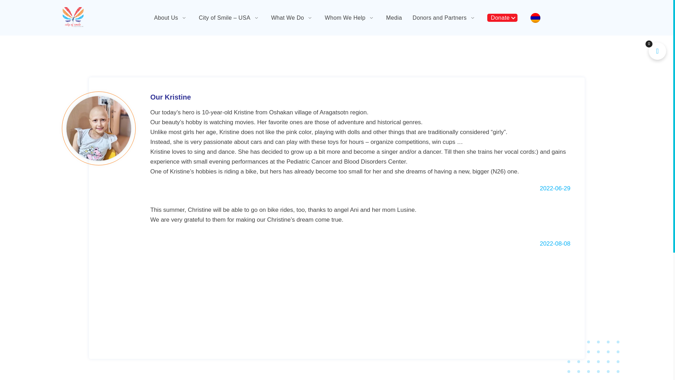 This screenshot has width=675, height=380. What do you see at coordinates (439, 18) in the screenshot?
I see `Donors and Partners` at bounding box center [439, 18].